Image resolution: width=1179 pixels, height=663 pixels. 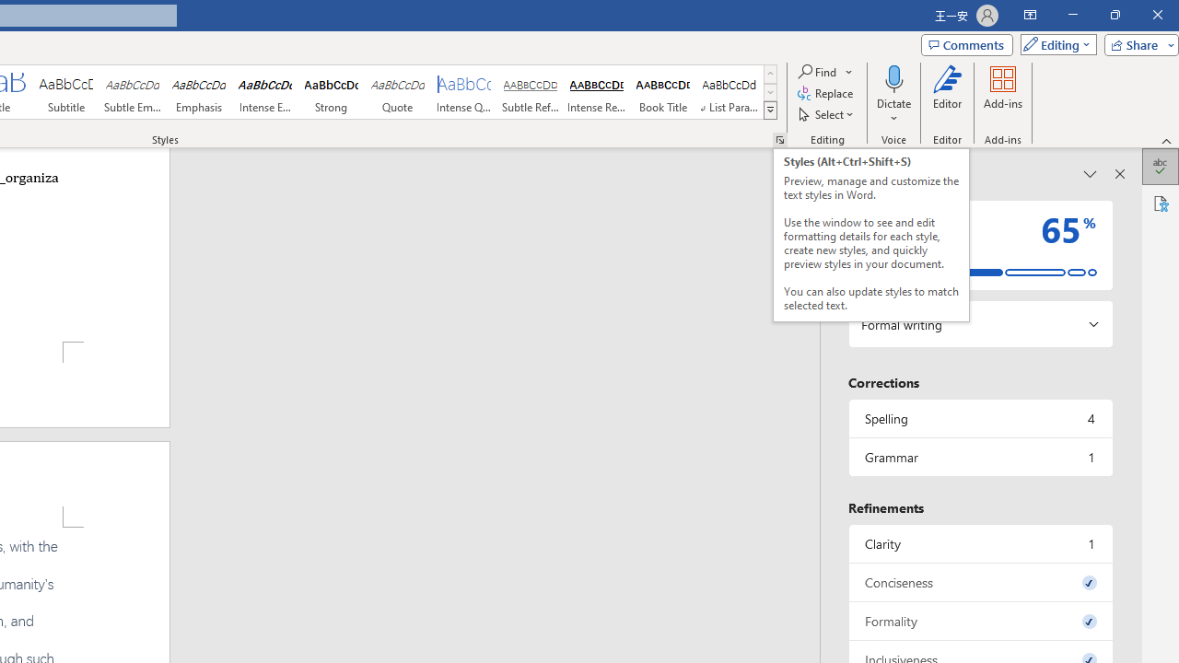 What do you see at coordinates (770, 92) in the screenshot?
I see `Row Down` at bounding box center [770, 92].